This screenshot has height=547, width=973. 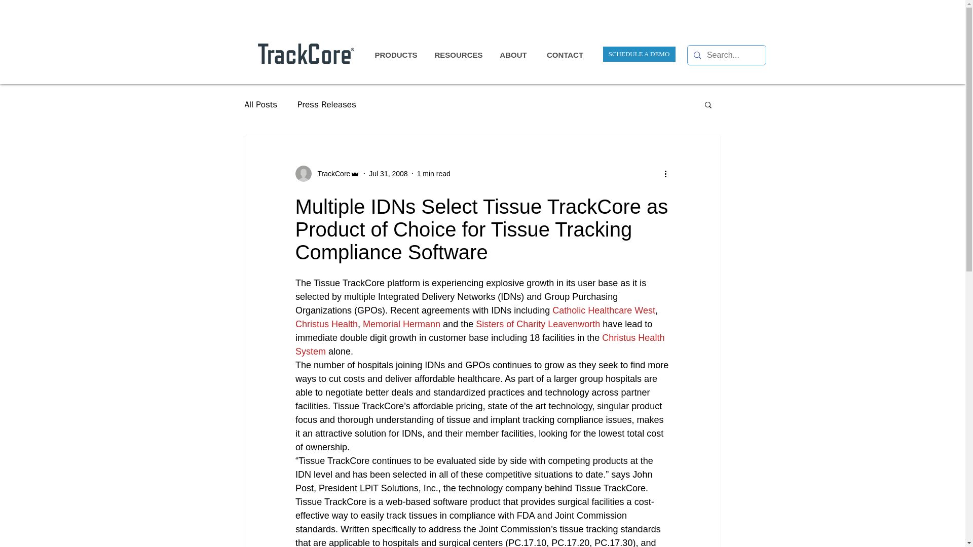 What do you see at coordinates (326, 104) in the screenshot?
I see `Press Releases` at bounding box center [326, 104].